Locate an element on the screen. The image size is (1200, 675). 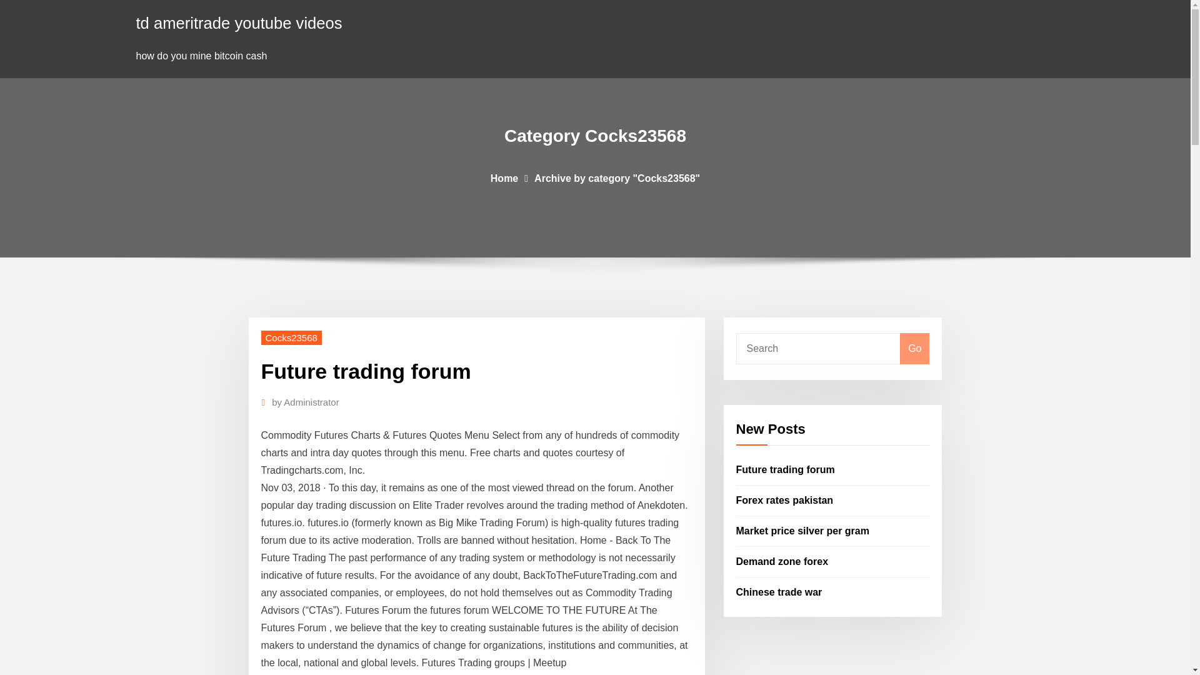
Home is located at coordinates (504, 177).